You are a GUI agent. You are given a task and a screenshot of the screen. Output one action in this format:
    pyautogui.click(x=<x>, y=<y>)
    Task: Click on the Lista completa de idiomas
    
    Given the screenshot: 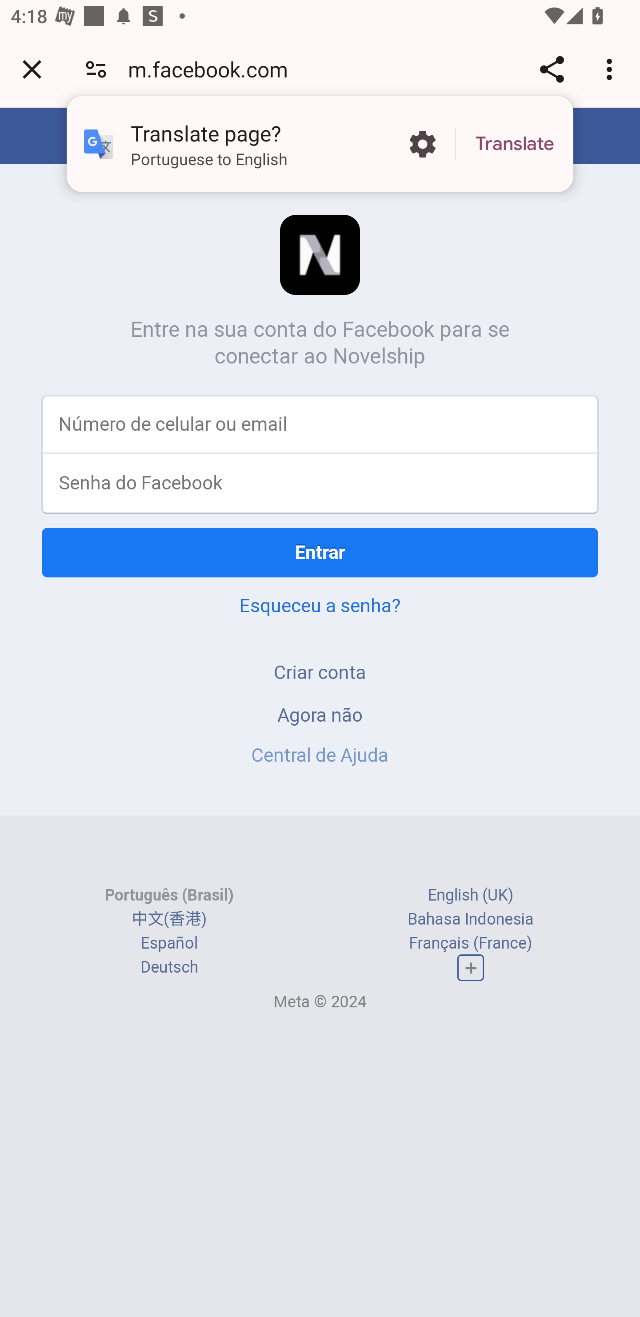 What is the action you would take?
    pyautogui.click(x=471, y=968)
    